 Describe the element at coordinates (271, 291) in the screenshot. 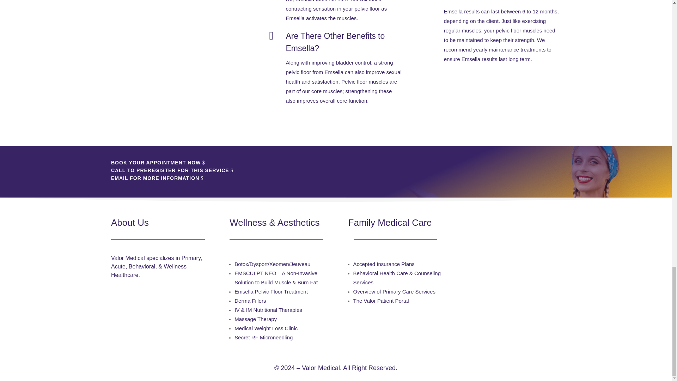

I see `Emsella Pelvic Floor Treatment` at that location.